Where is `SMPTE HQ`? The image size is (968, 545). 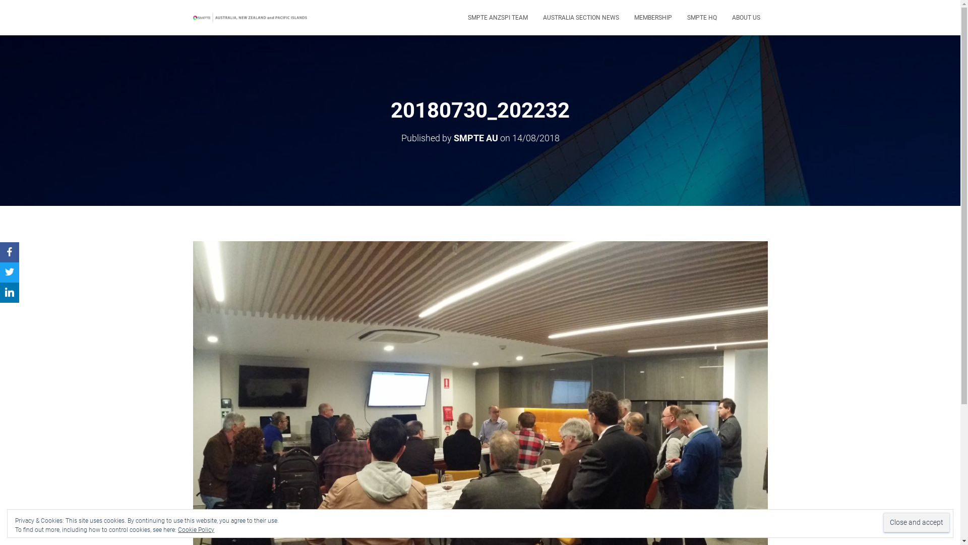 SMPTE HQ is located at coordinates (702, 18).